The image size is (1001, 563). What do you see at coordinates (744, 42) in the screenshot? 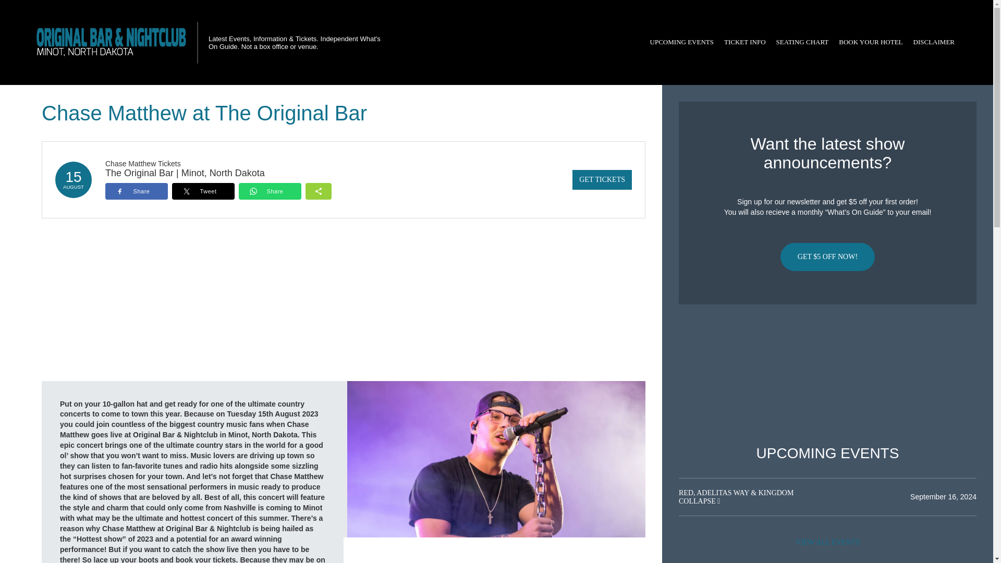
I see `TICKET INFO` at bounding box center [744, 42].